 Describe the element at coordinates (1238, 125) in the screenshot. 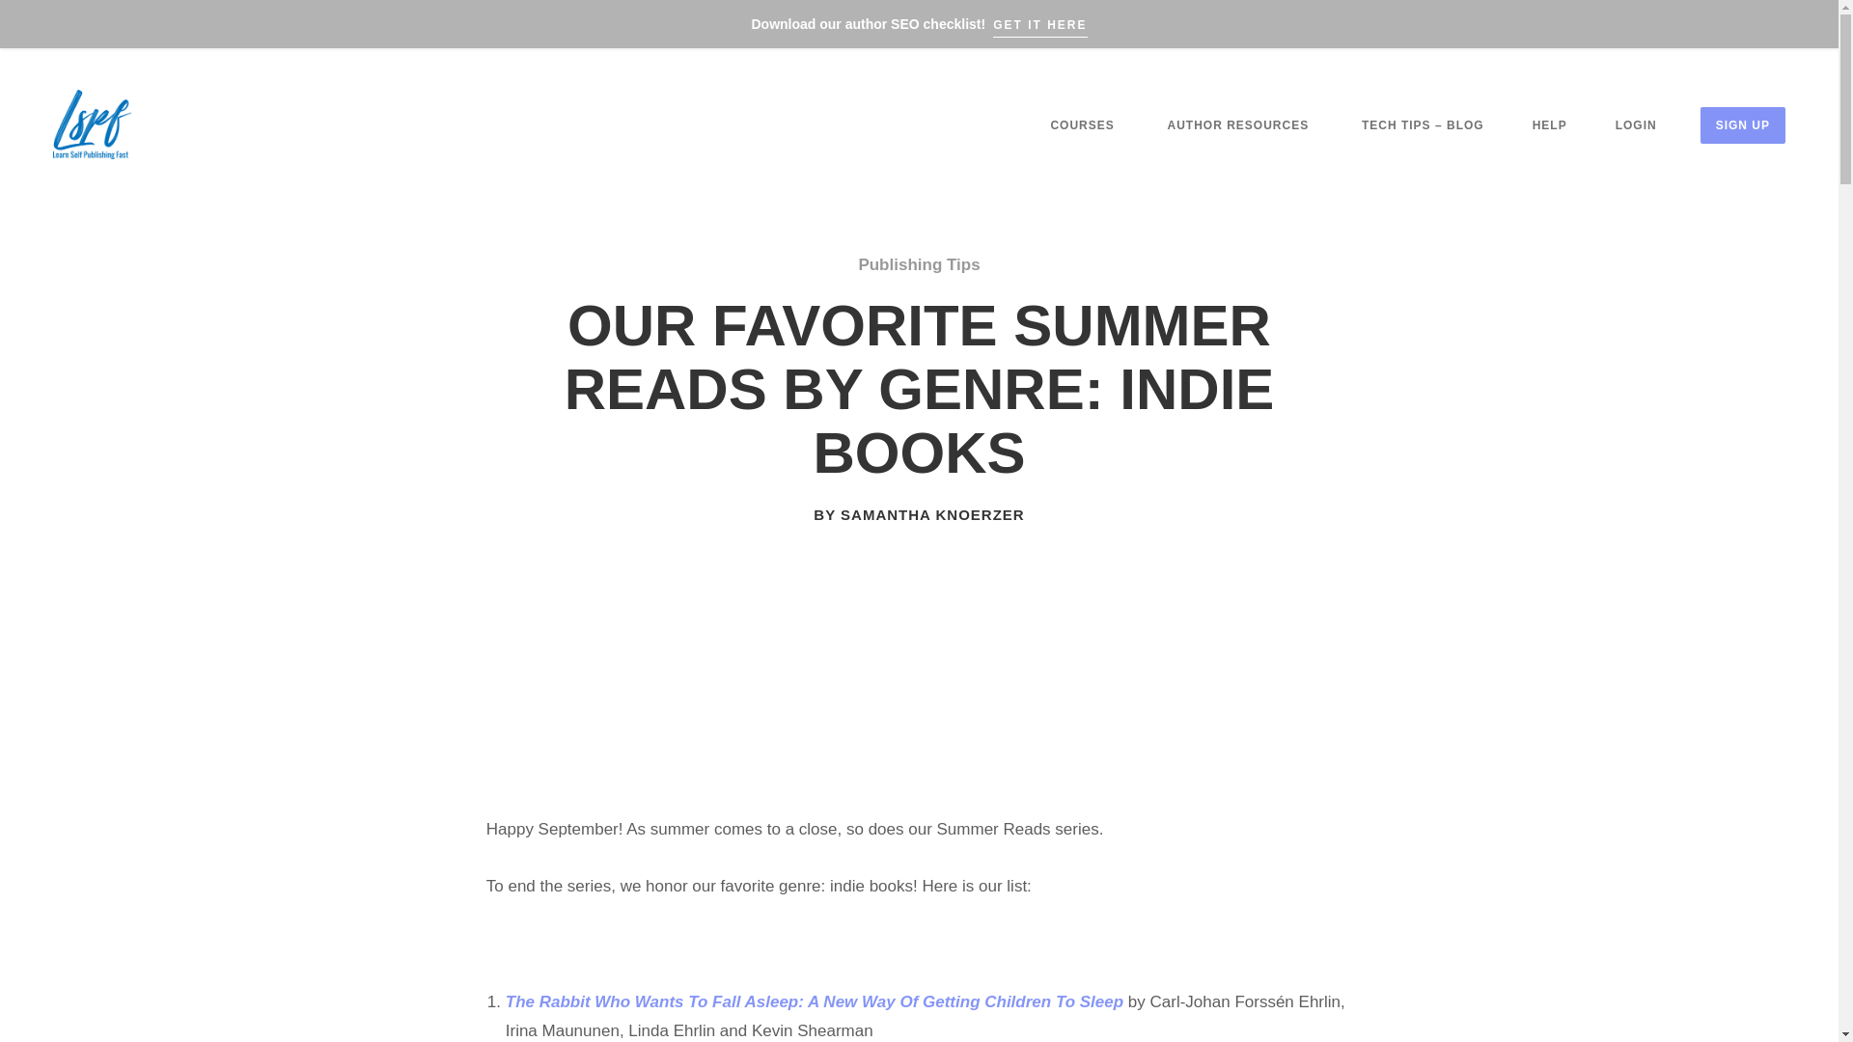

I see `AUTHOR RESOURCES` at that location.